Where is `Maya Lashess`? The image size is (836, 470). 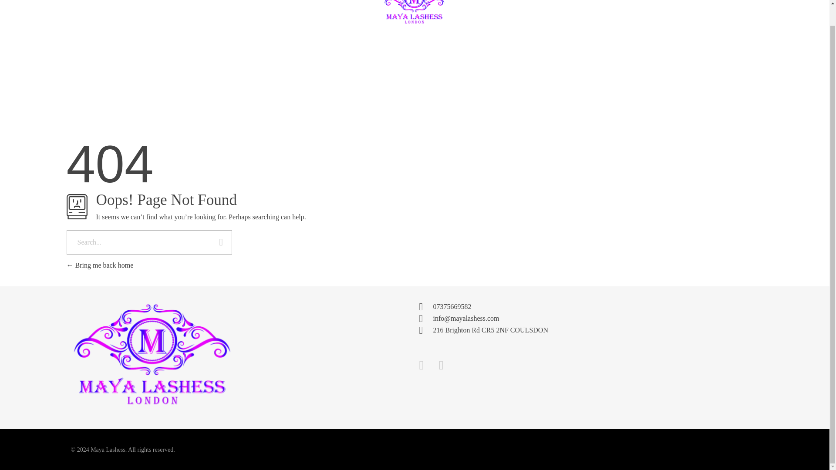 Maya Lashess is located at coordinates (138, 355).